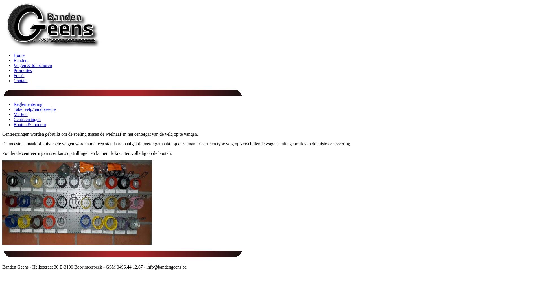  I want to click on Merken, so click(21, 114).